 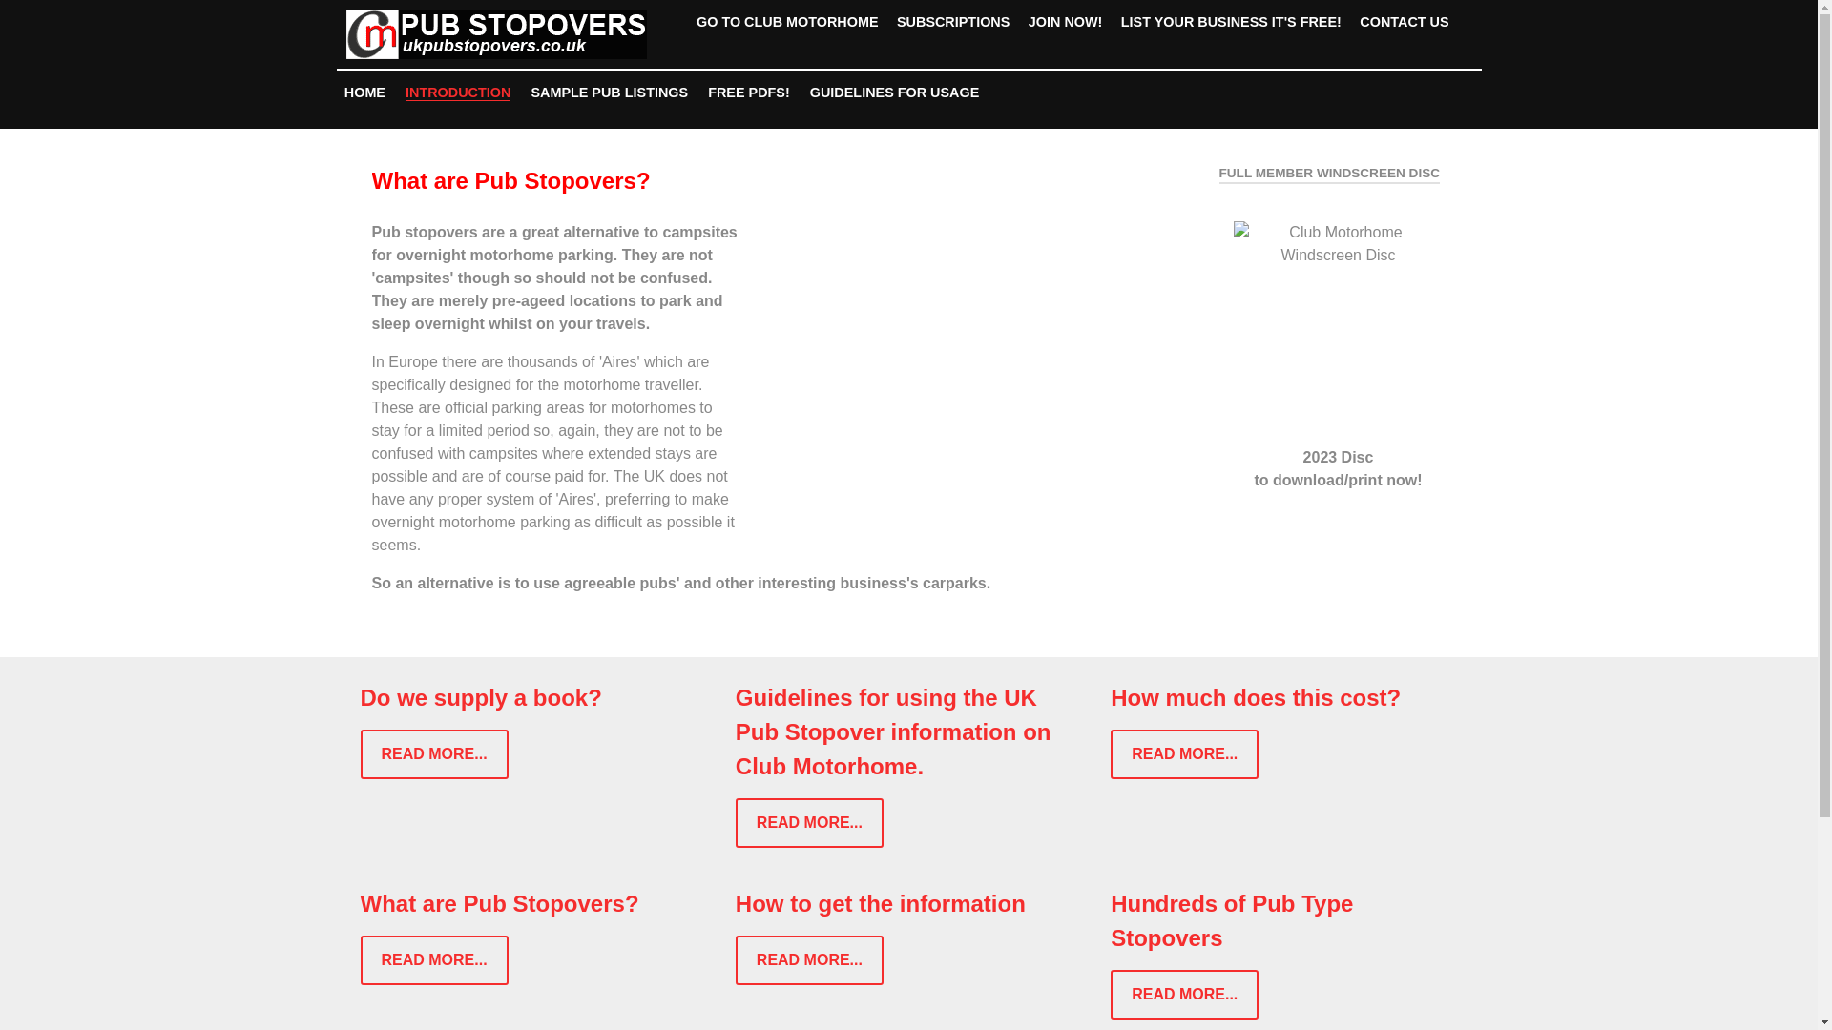 What do you see at coordinates (481, 698) in the screenshot?
I see `Do we supply a book?` at bounding box center [481, 698].